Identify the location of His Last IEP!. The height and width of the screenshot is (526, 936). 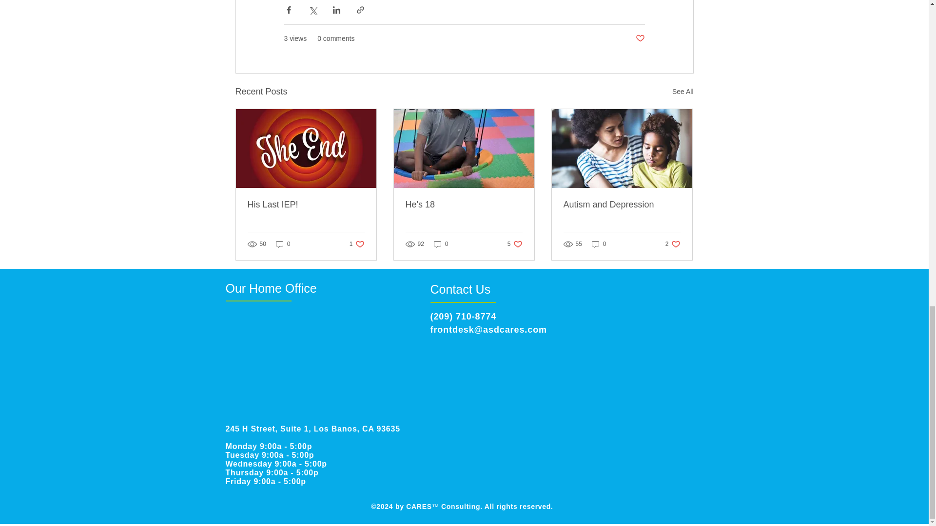
(306, 205).